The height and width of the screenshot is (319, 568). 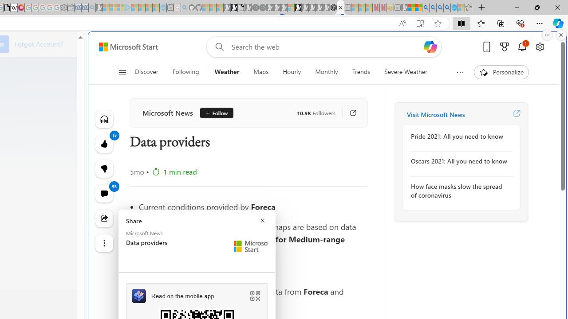 What do you see at coordinates (333, 8) in the screenshot?
I see `Nordace - Cooler Bags` at bounding box center [333, 8].